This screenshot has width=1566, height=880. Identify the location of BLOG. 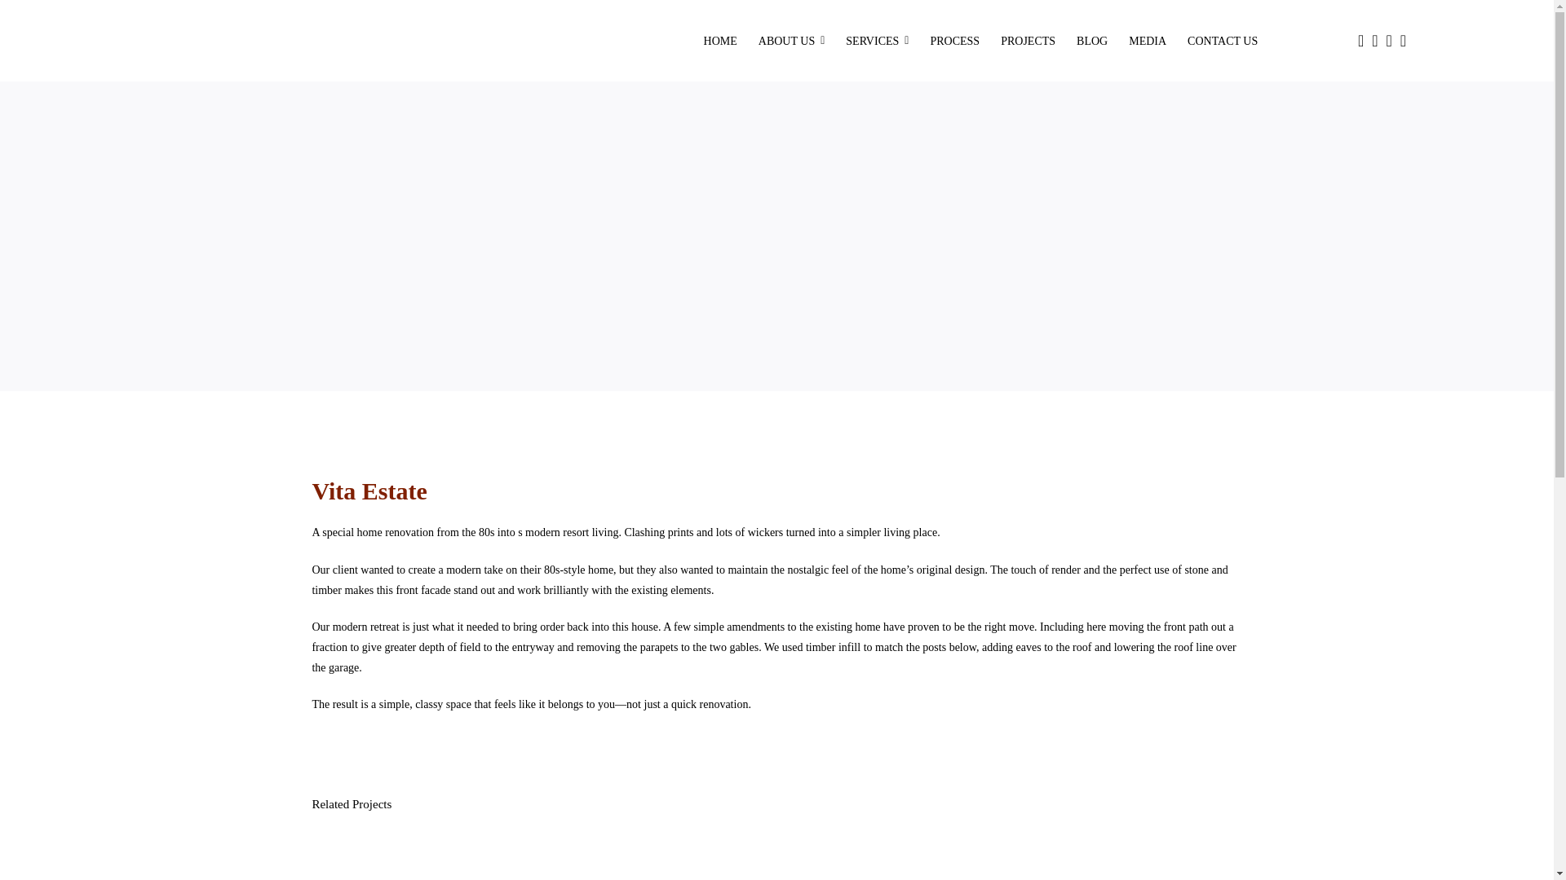
(1091, 41).